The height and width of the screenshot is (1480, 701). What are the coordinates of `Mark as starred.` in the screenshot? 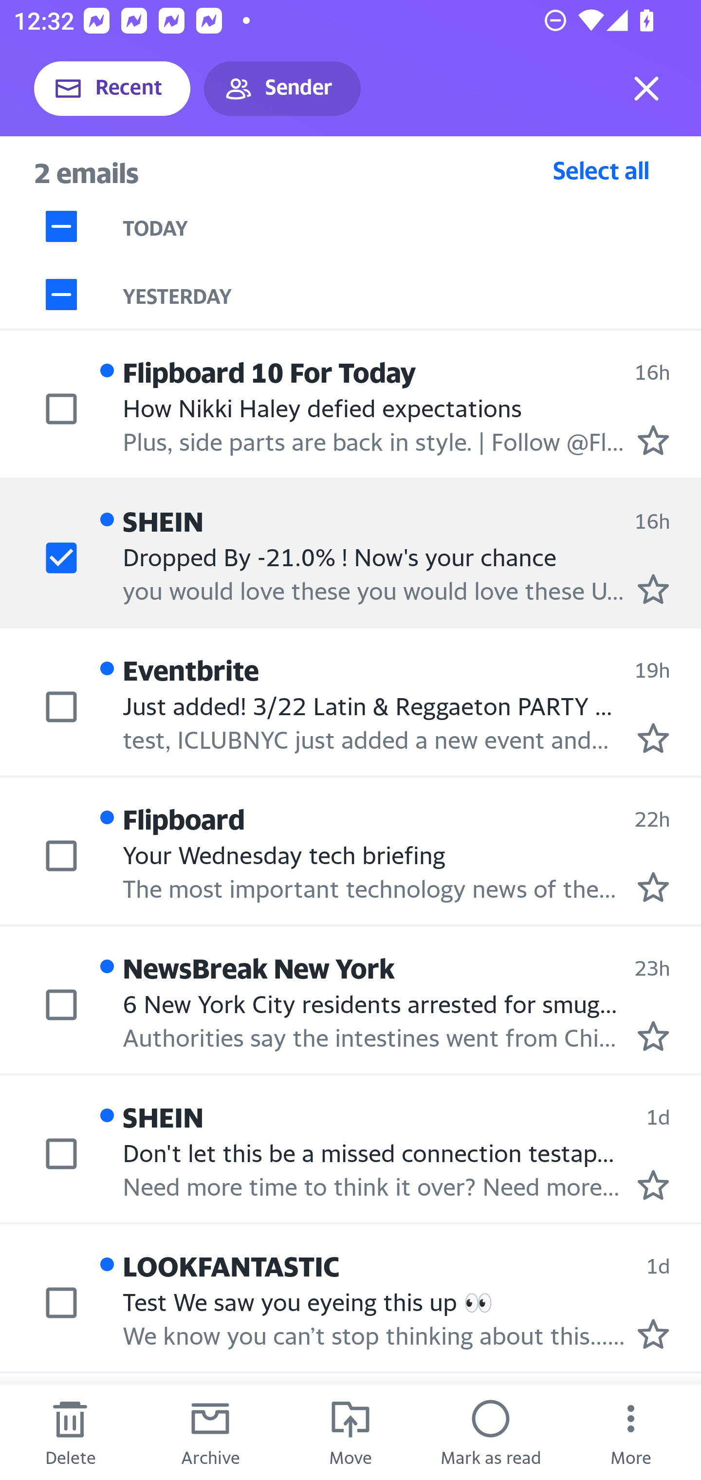 It's located at (653, 590).